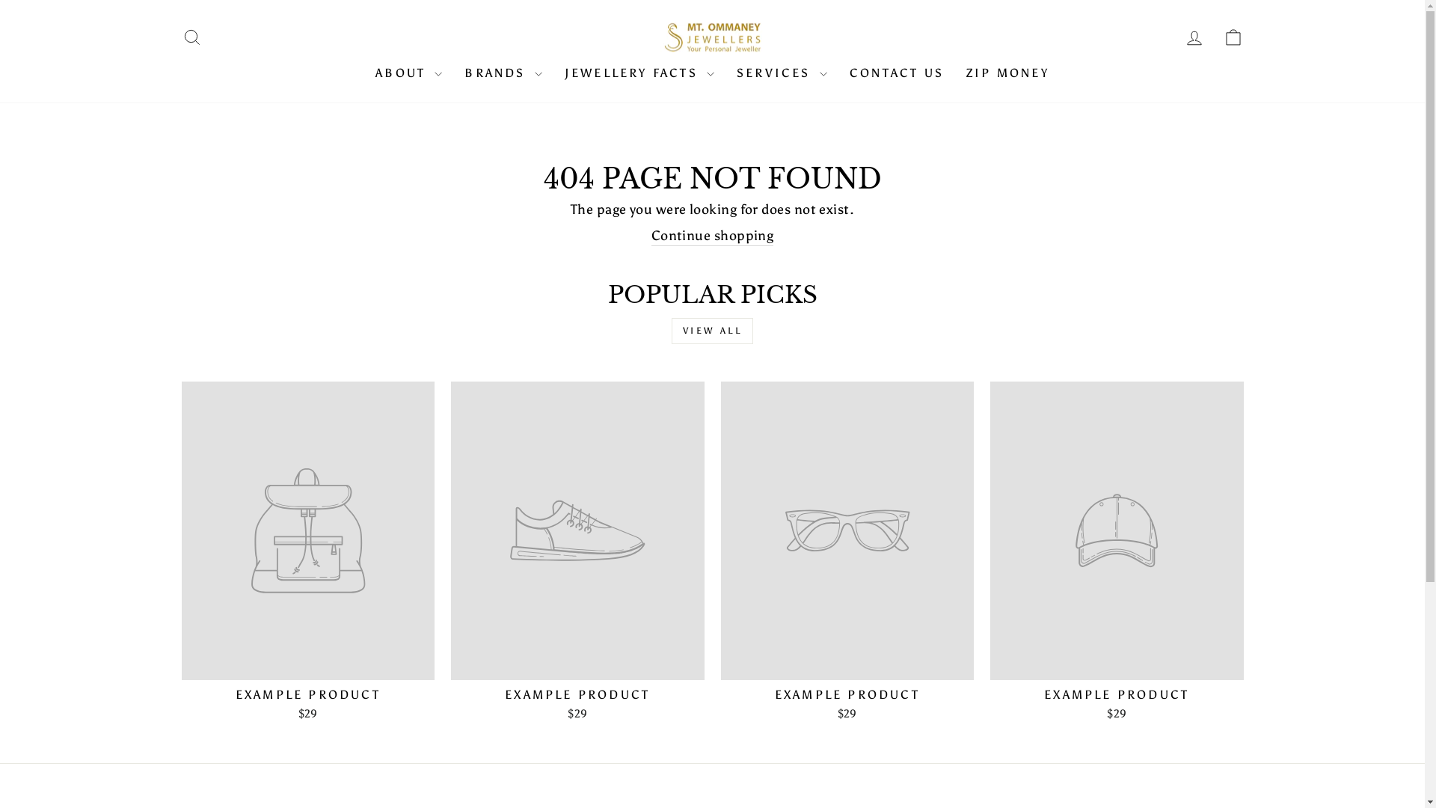  Describe the element at coordinates (577, 554) in the screenshot. I see `EXAMPLE PRODUCT
$29` at that location.